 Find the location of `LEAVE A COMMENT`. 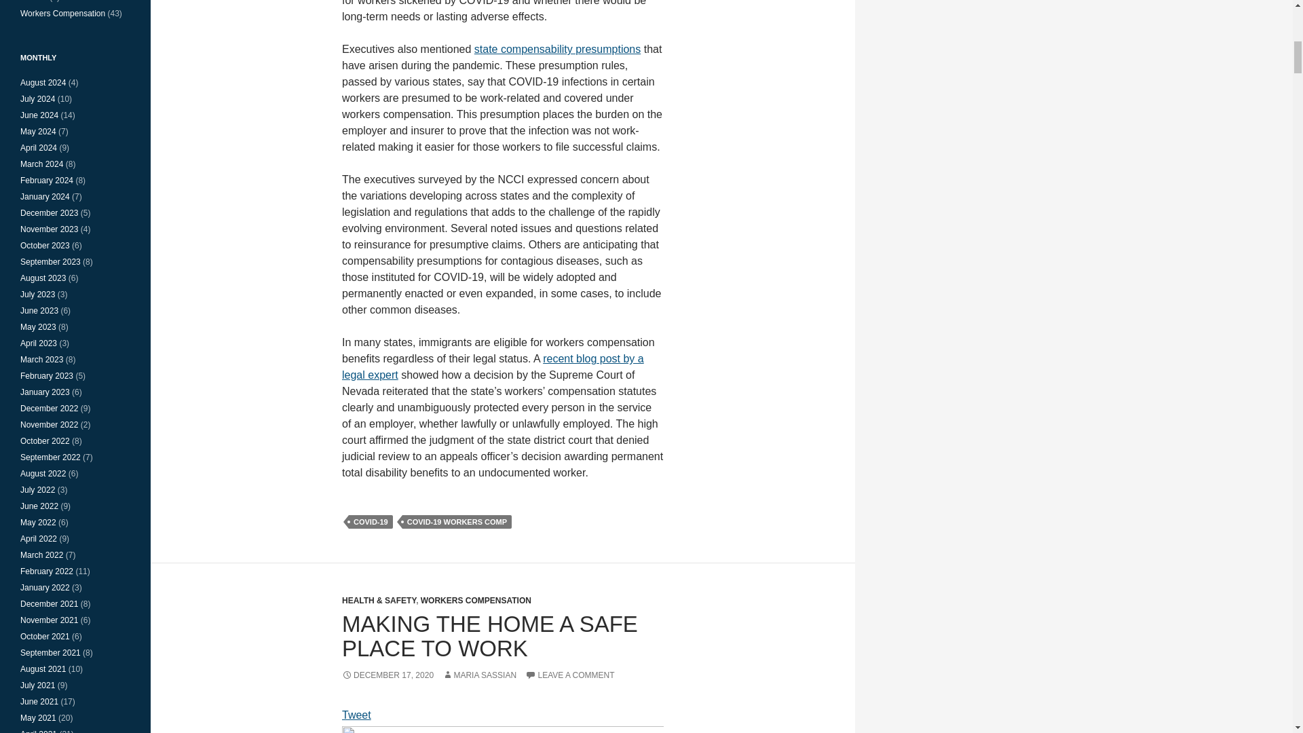

LEAVE A COMMENT is located at coordinates (569, 675).